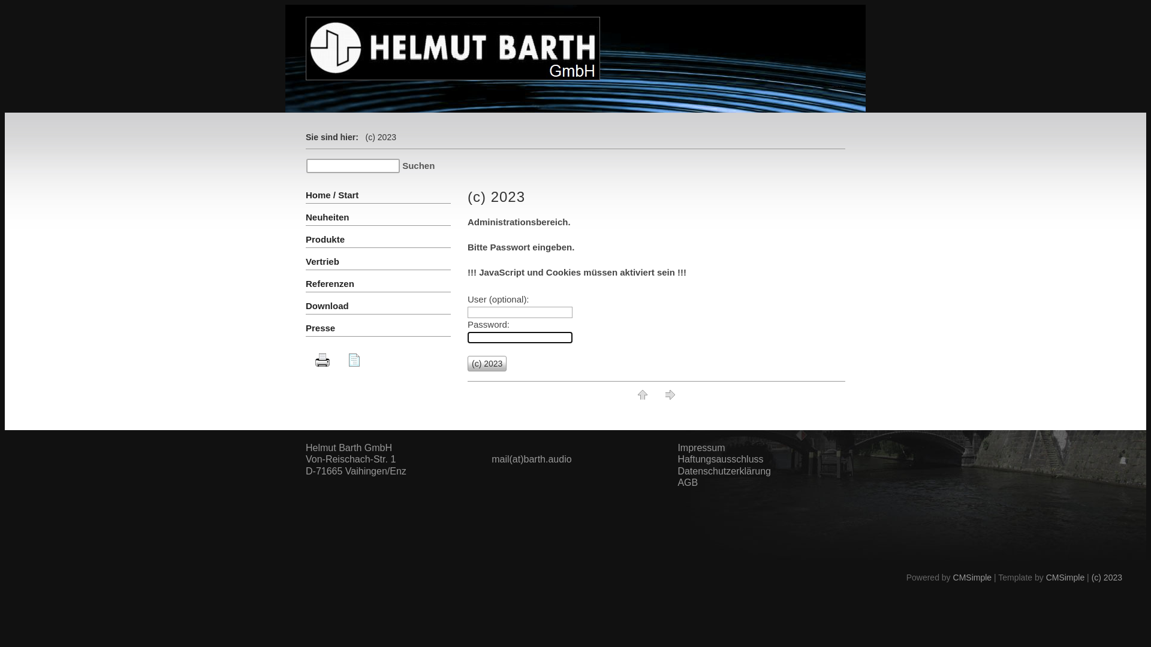 This screenshot has width=1151, height=647. Describe the element at coordinates (721, 459) in the screenshot. I see `Haftungsausschluss` at that location.